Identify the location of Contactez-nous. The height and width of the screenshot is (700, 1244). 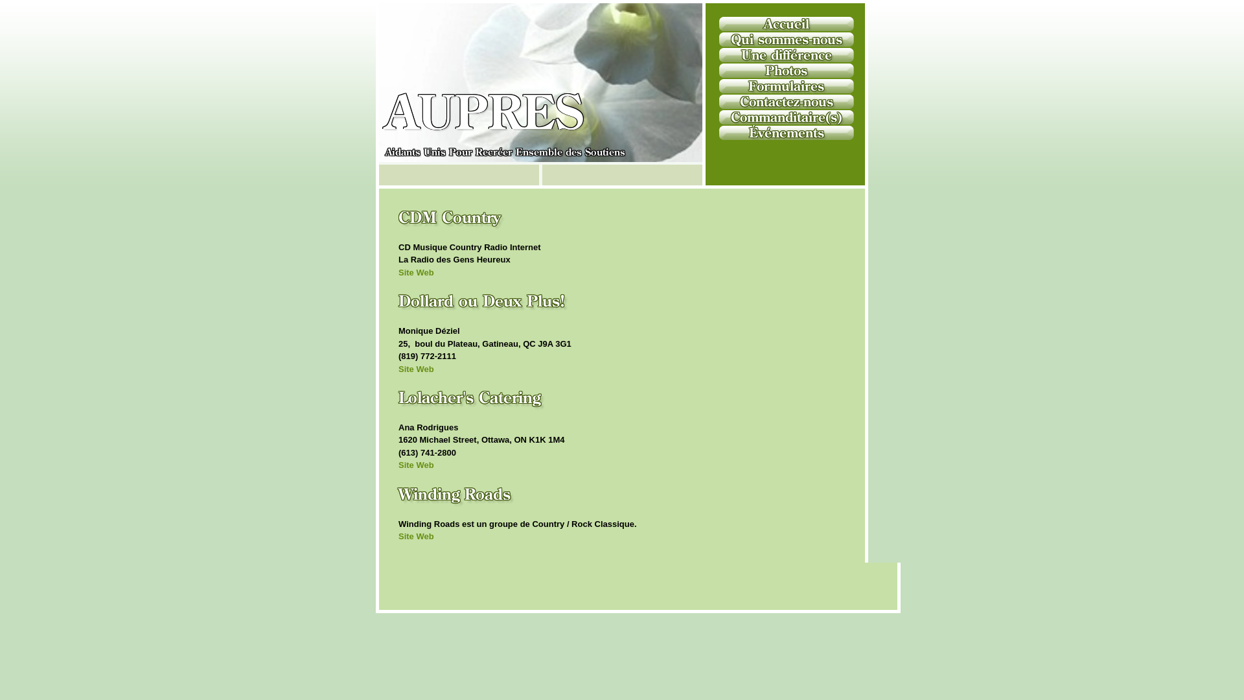
(787, 102).